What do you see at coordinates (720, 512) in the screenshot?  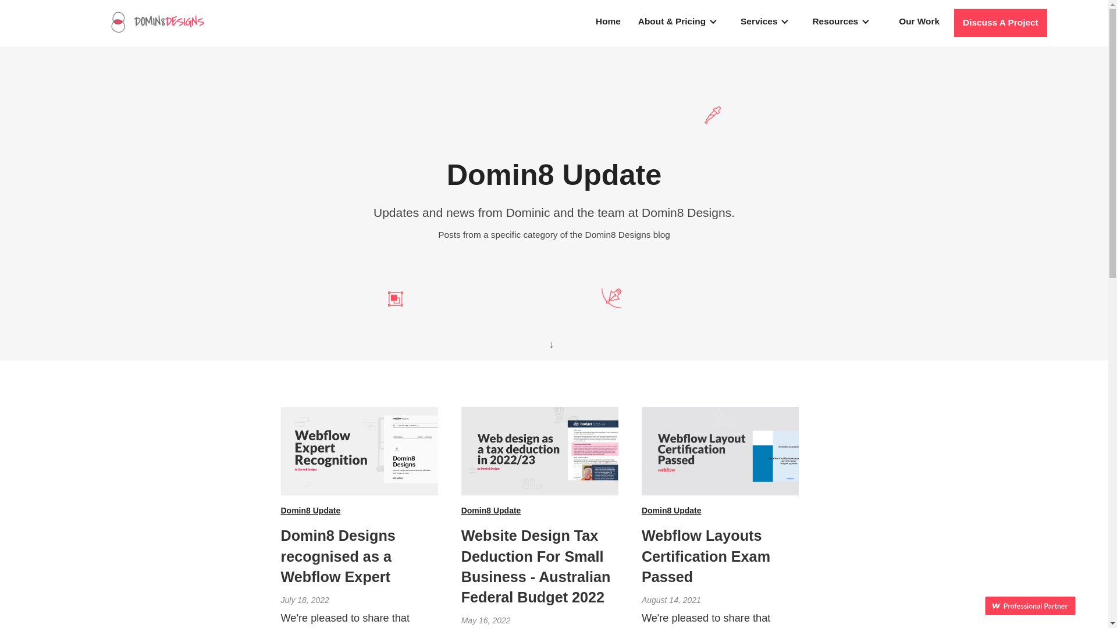 I see `Domin8 Update` at bounding box center [720, 512].